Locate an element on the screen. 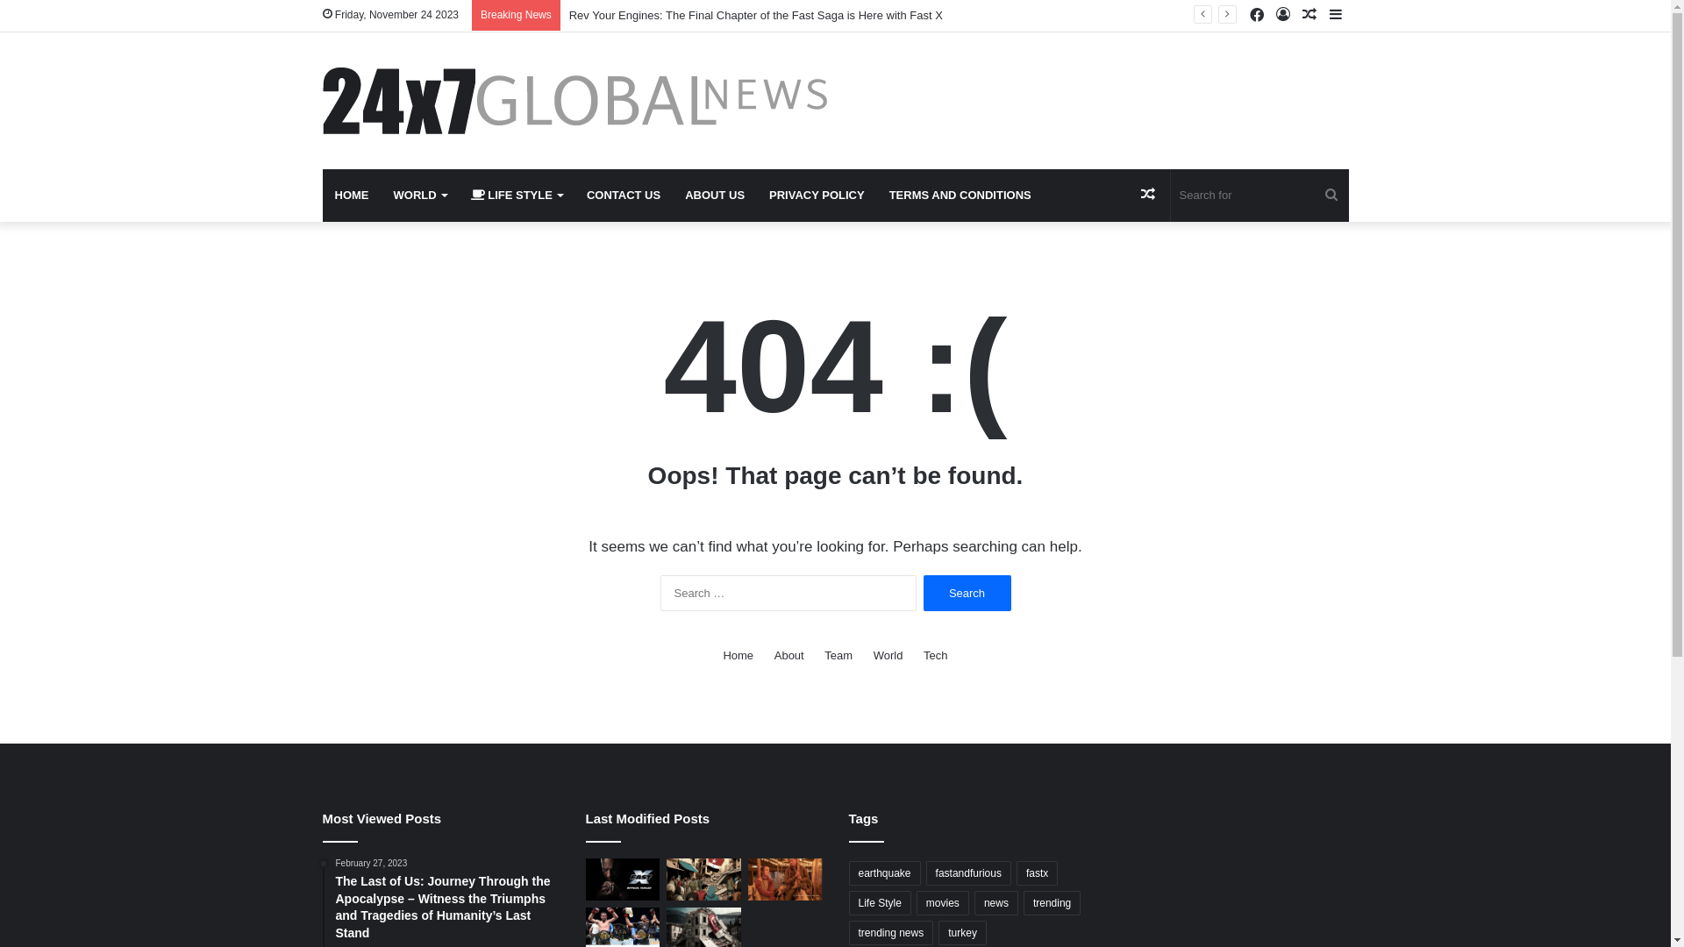 The width and height of the screenshot is (1684, 947). Tech is located at coordinates (935, 656).